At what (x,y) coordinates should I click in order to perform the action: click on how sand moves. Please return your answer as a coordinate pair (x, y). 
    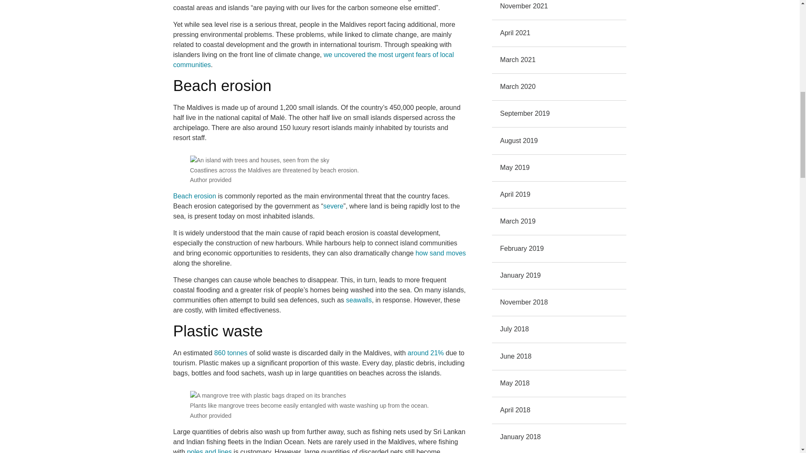
    Looking at the image, I should click on (441, 253).